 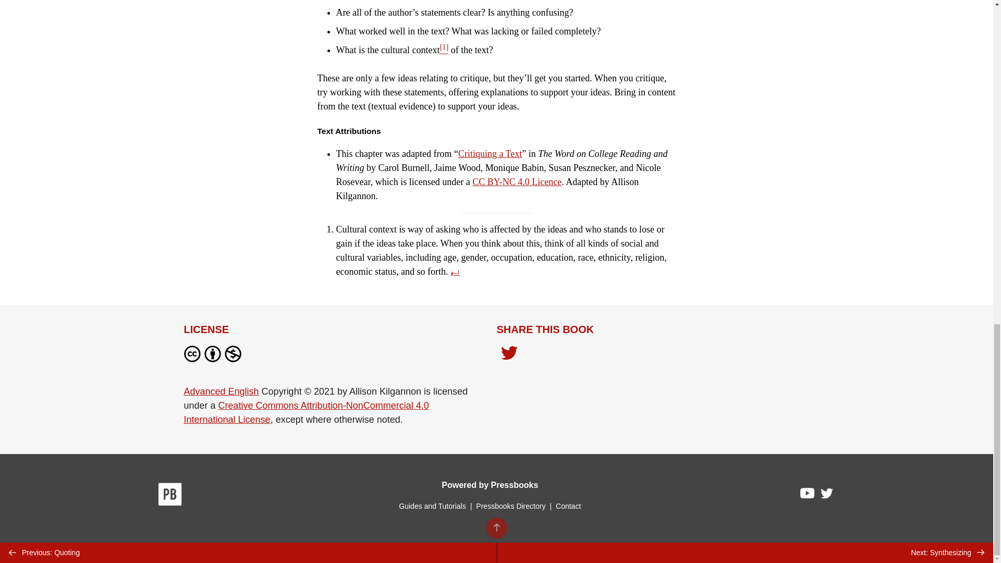 I want to click on Guides and Tutorials, so click(x=432, y=506).